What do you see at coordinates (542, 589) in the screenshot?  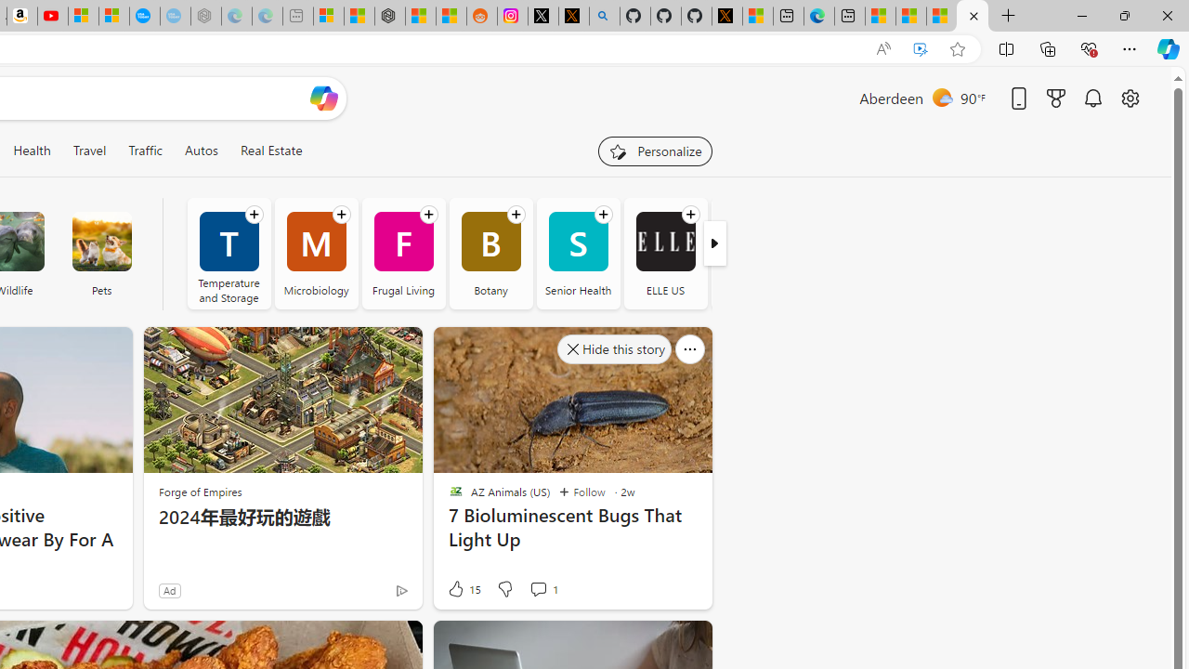 I see `View comments 1 Comment` at bounding box center [542, 589].